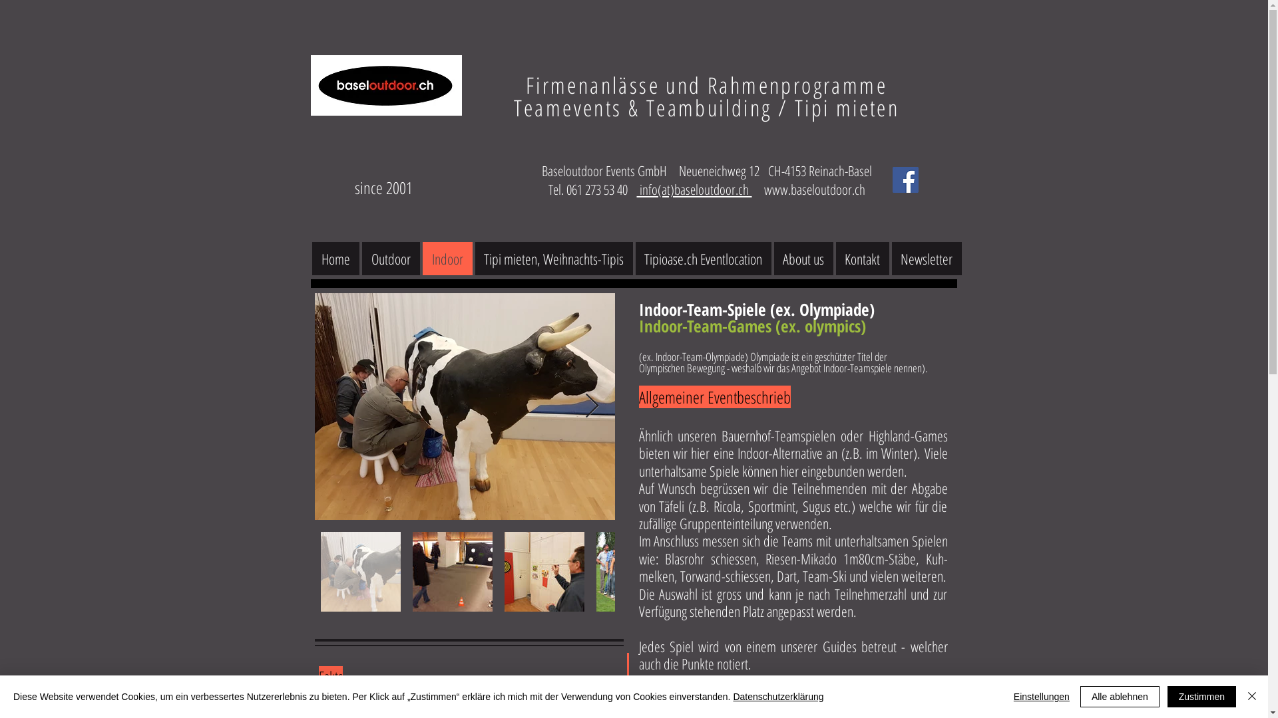 The image size is (1278, 718). Describe the element at coordinates (335, 259) in the screenshot. I see `Home` at that location.